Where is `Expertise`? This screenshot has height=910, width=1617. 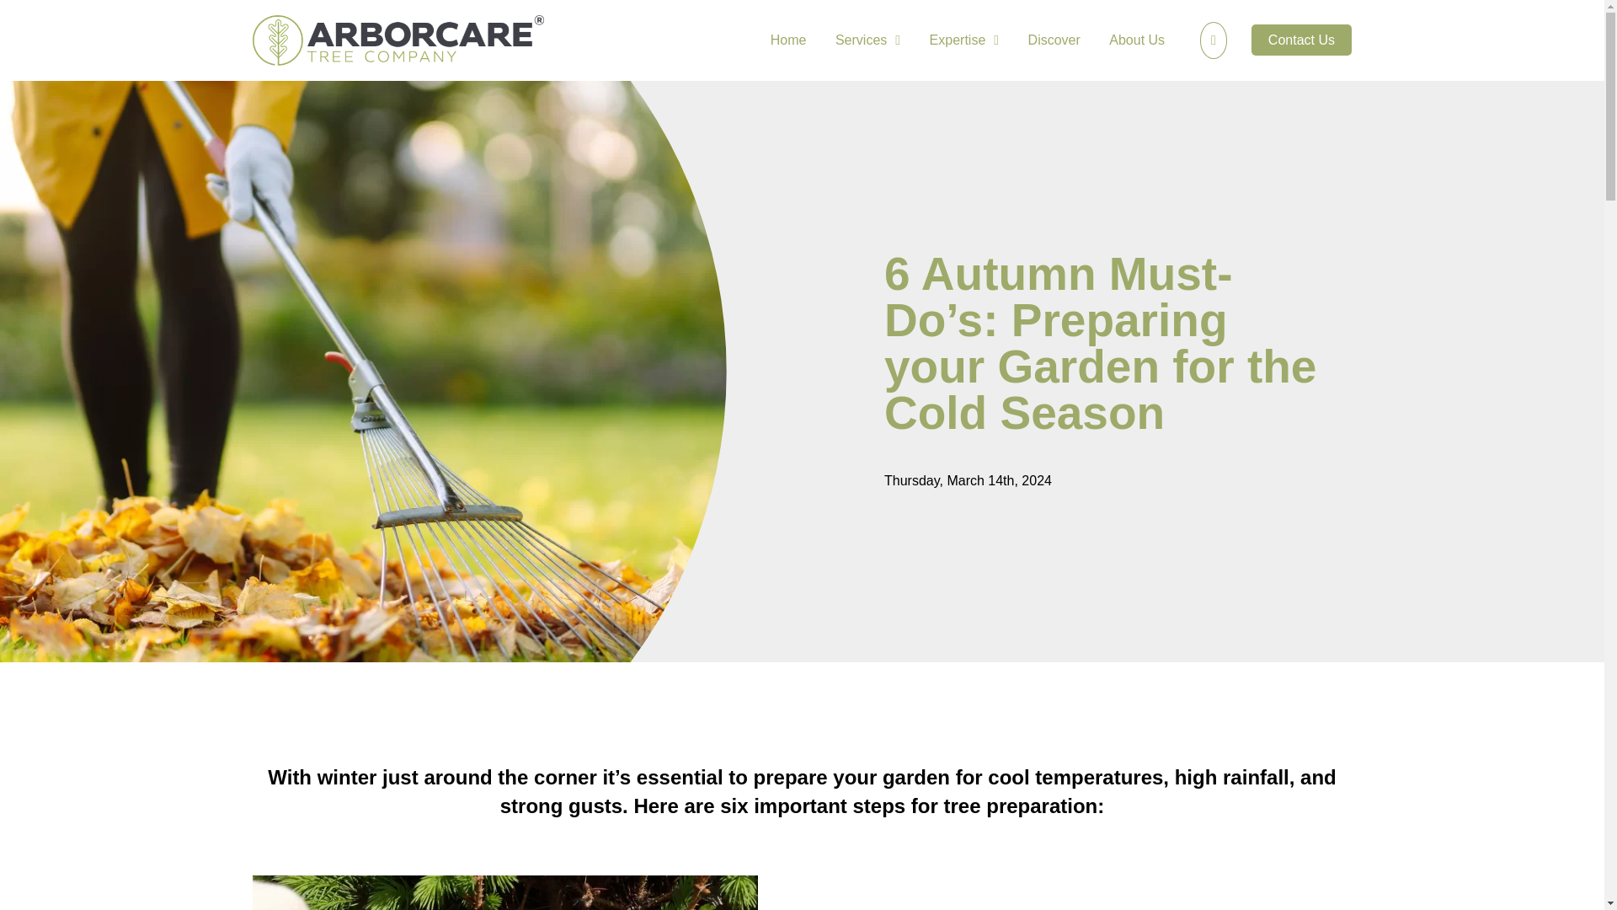
Expertise is located at coordinates (964, 44).